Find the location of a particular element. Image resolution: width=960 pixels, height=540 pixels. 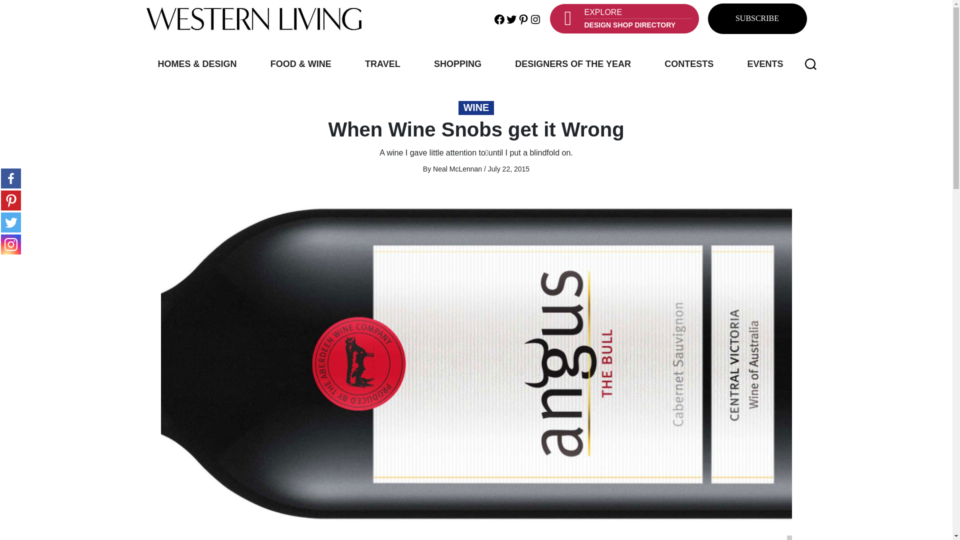

Twitter is located at coordinates (511, 18).